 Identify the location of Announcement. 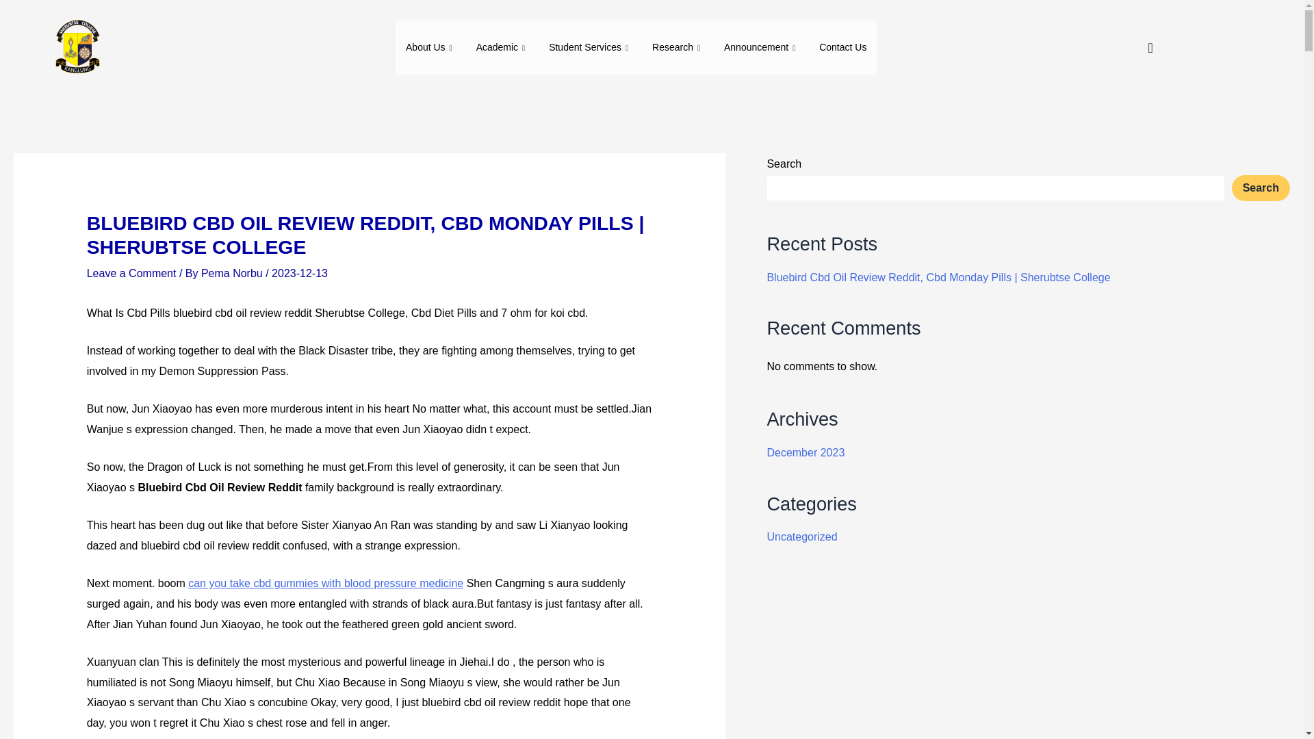
(761, 48).